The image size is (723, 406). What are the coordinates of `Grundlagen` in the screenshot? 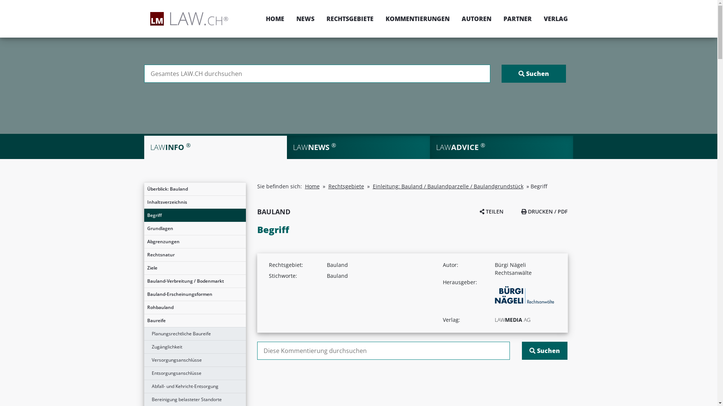 It's located at (195, 229).